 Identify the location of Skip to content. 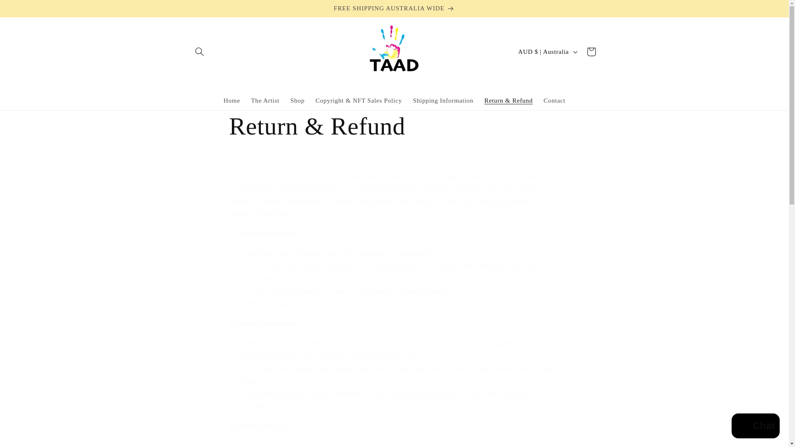
(27, 10).